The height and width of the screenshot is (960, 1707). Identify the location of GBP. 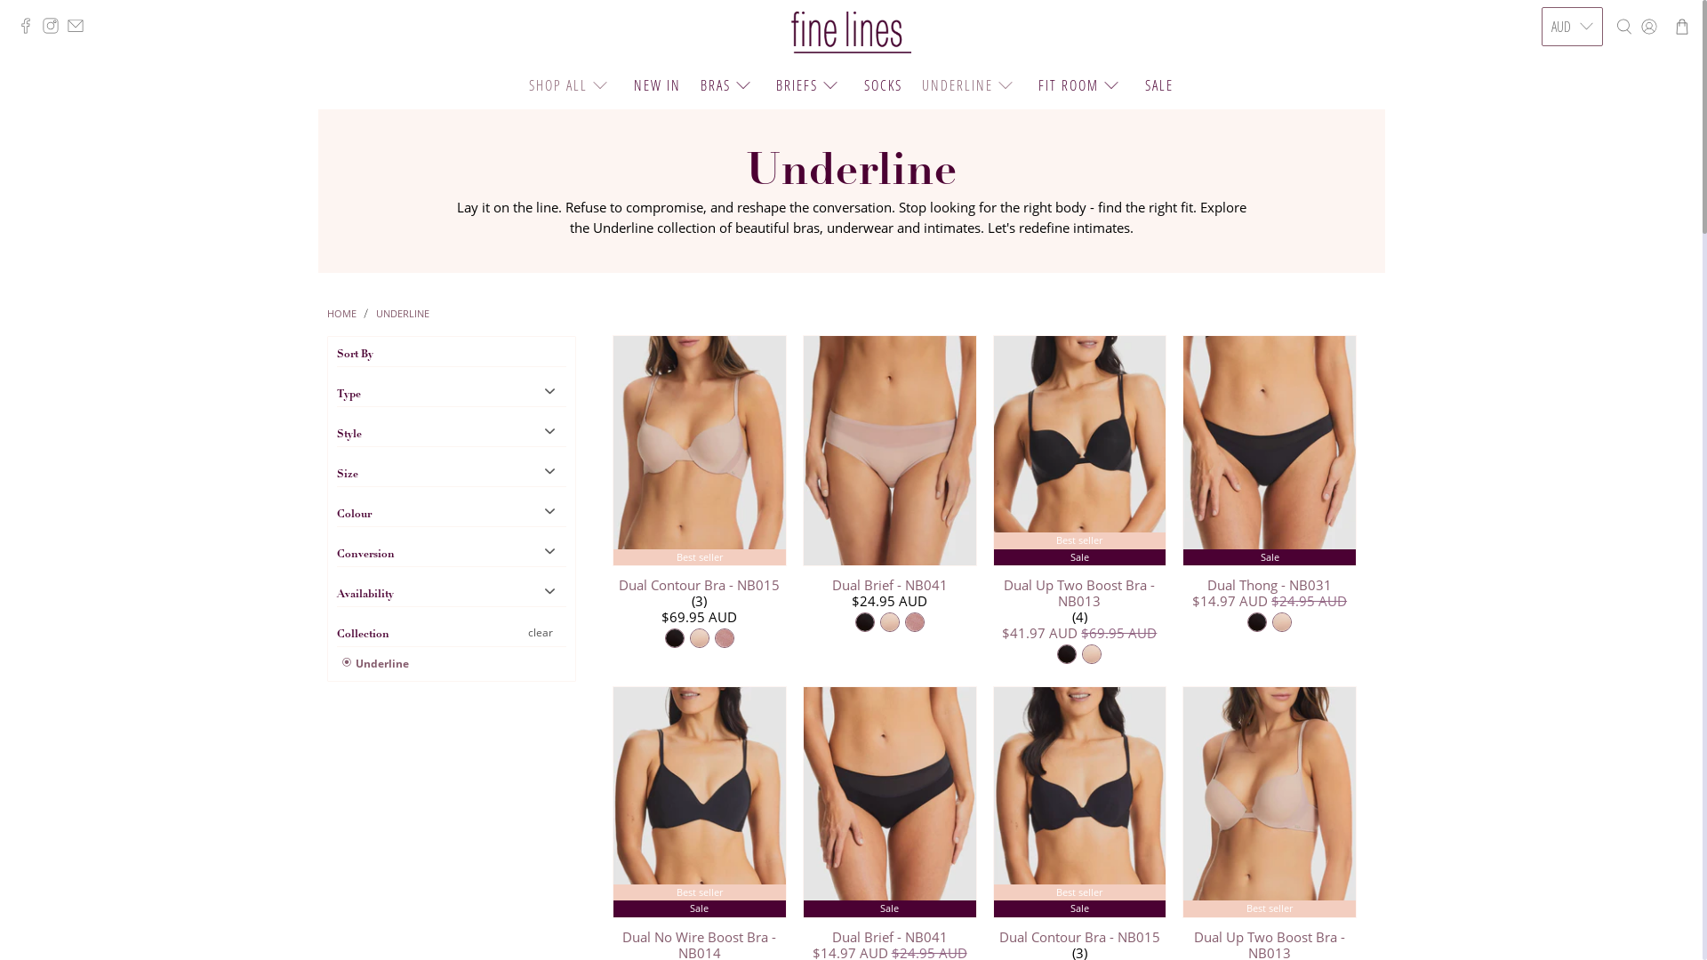
(1572, 221).